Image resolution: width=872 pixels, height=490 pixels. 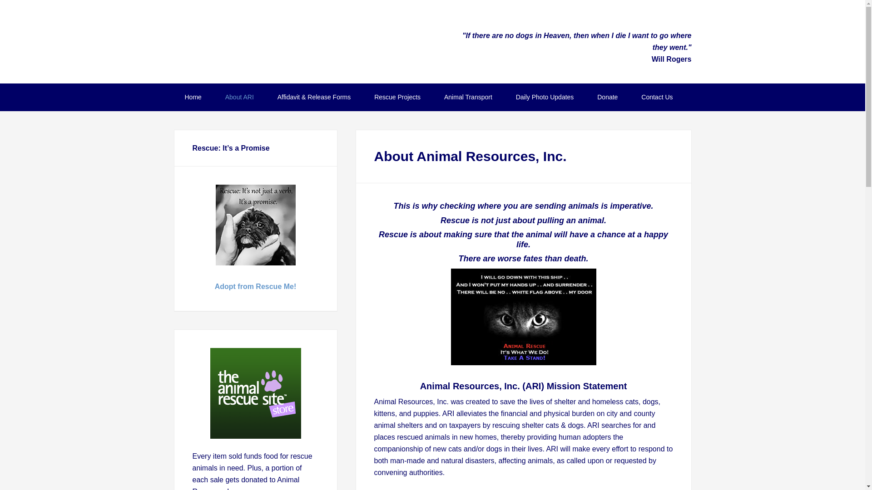 I want to click on Rescue Projects, so click(x=397, y=97).